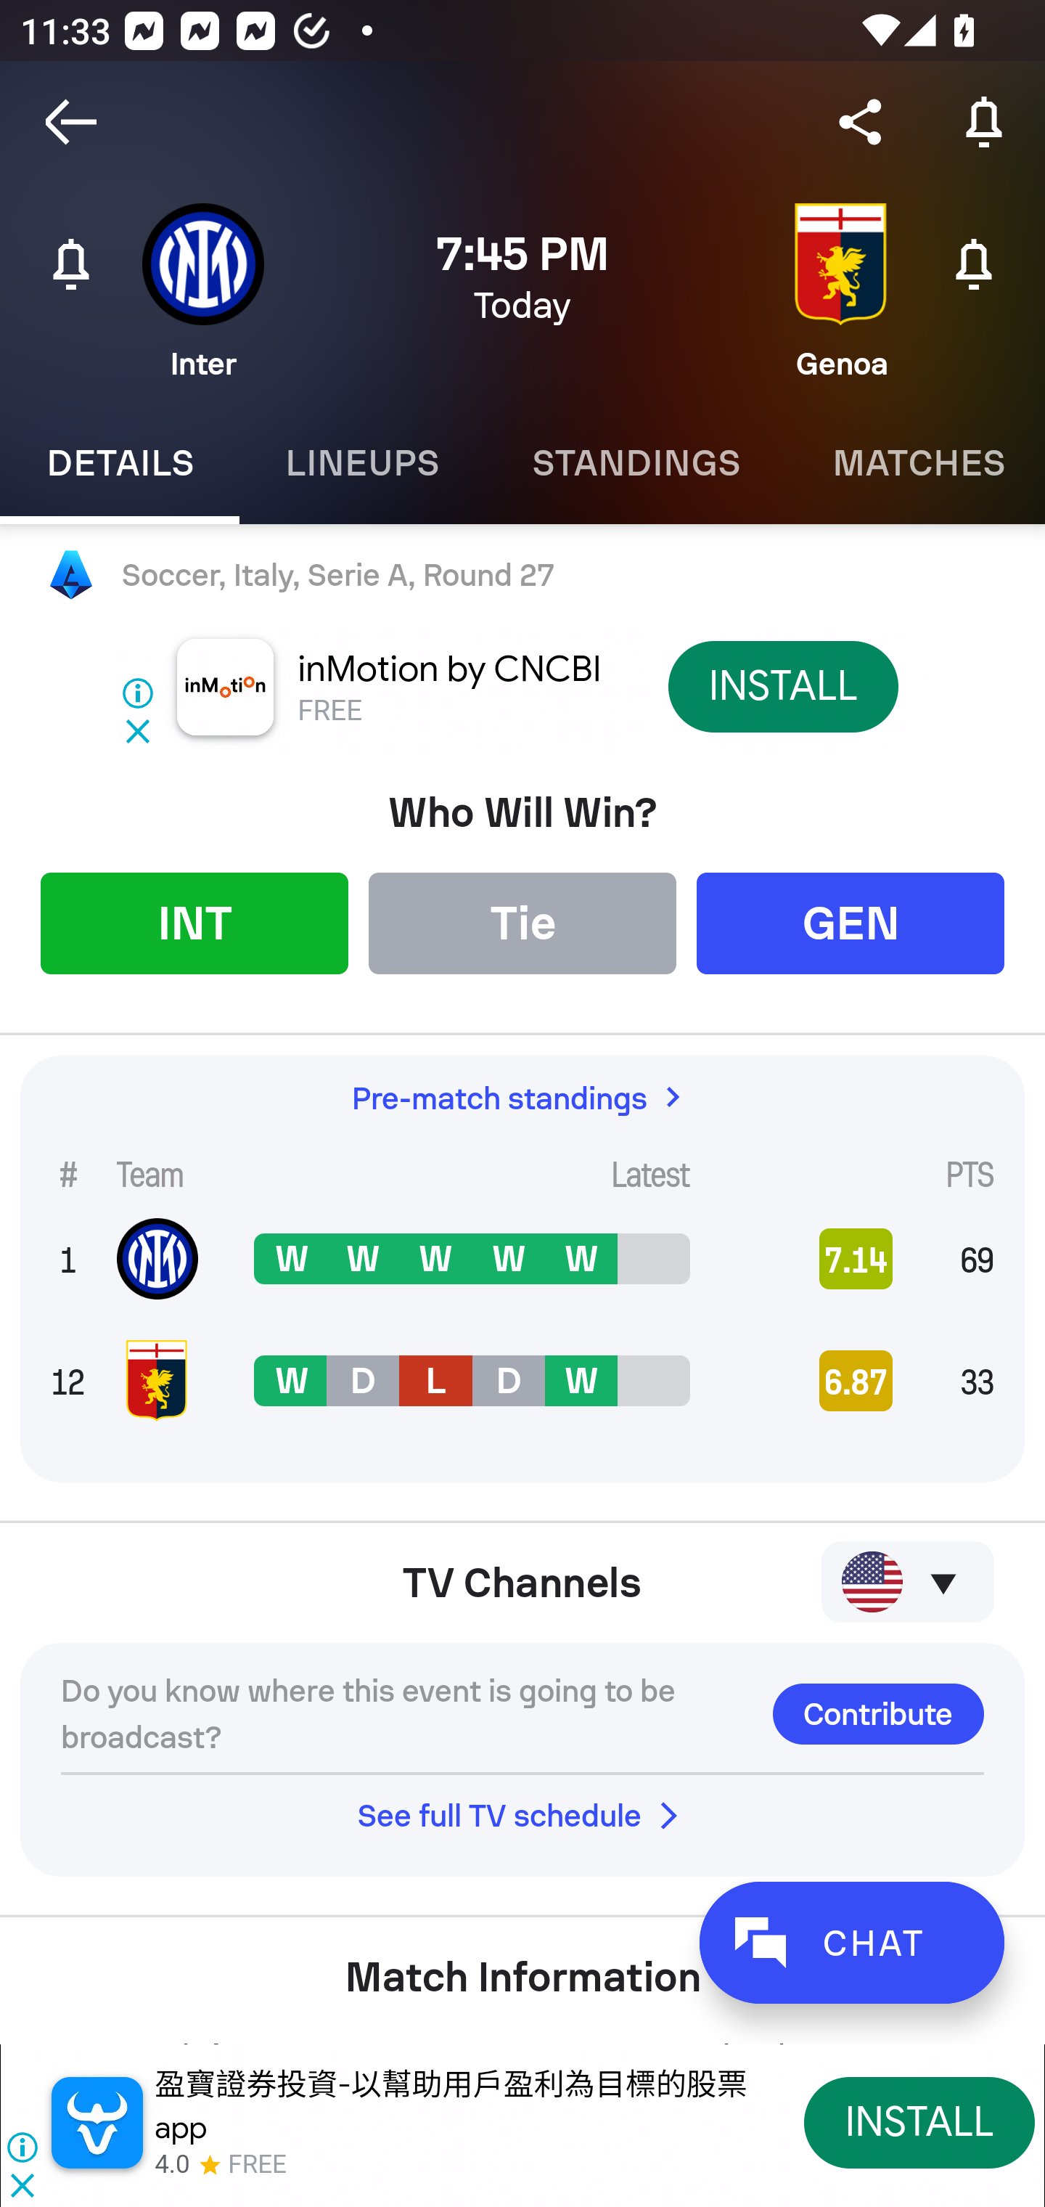 Image resolution: width=1045 pixels, height=2207 pixels. I want to click on inMotion by CNCBI, so click(450, 669).